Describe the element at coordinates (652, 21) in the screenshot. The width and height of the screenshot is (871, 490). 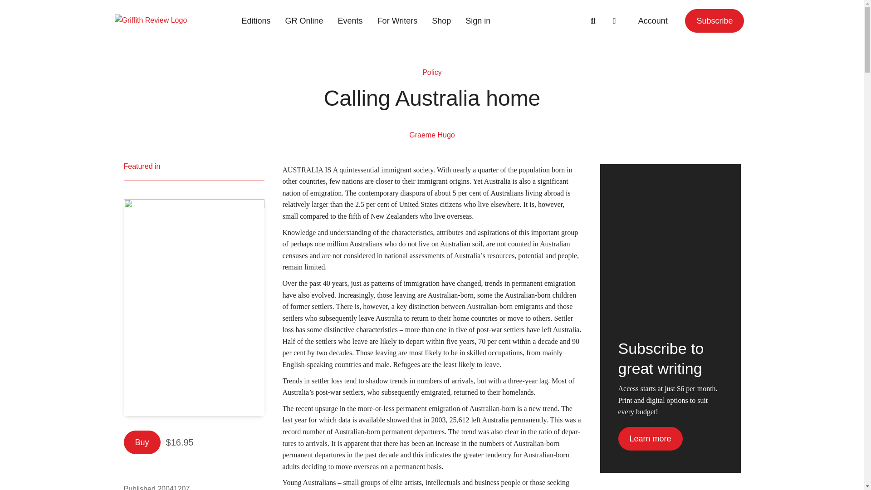
I see `Account` at that location.